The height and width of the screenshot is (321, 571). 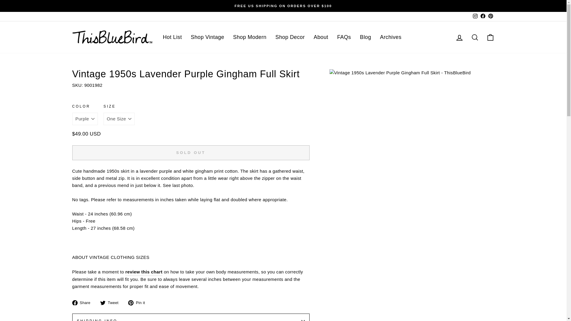 I want to click on Tweet on Twitter, so click(x=111, y=303).